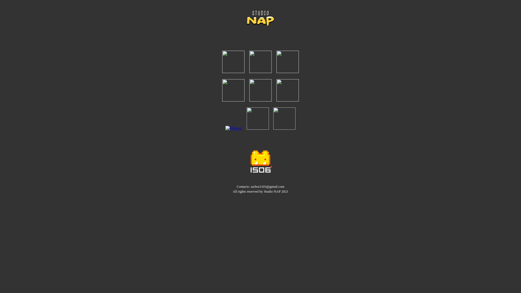  I want to click on White flower, so click(260, 18).